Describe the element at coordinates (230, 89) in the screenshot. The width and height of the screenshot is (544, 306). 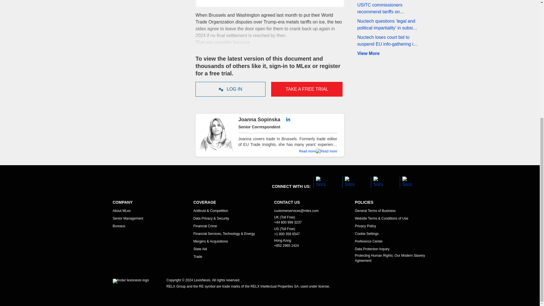
I see `LOG IN` at that location.